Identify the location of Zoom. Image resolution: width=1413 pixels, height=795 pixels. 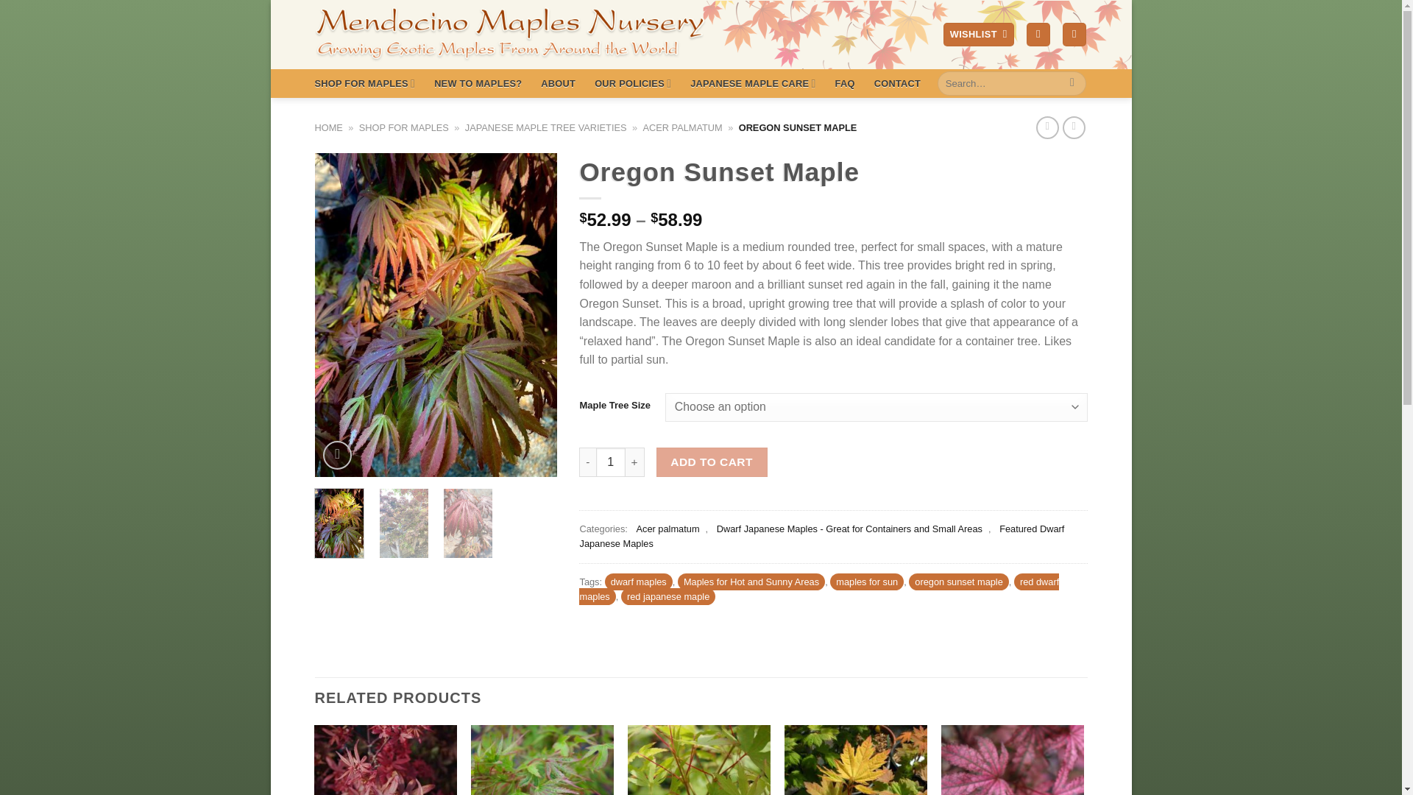
(337, 455).